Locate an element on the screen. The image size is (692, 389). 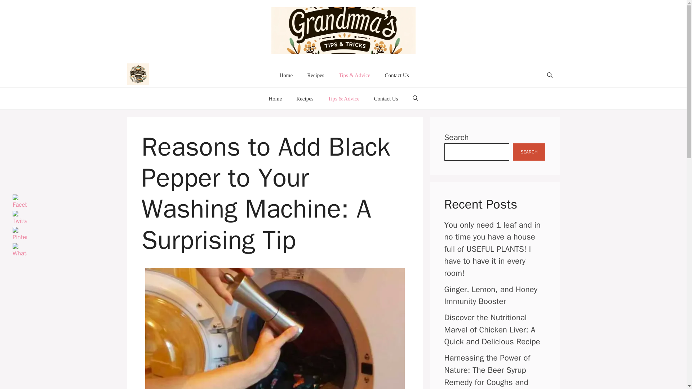
SEARCH is located at coordinates (529, 152).